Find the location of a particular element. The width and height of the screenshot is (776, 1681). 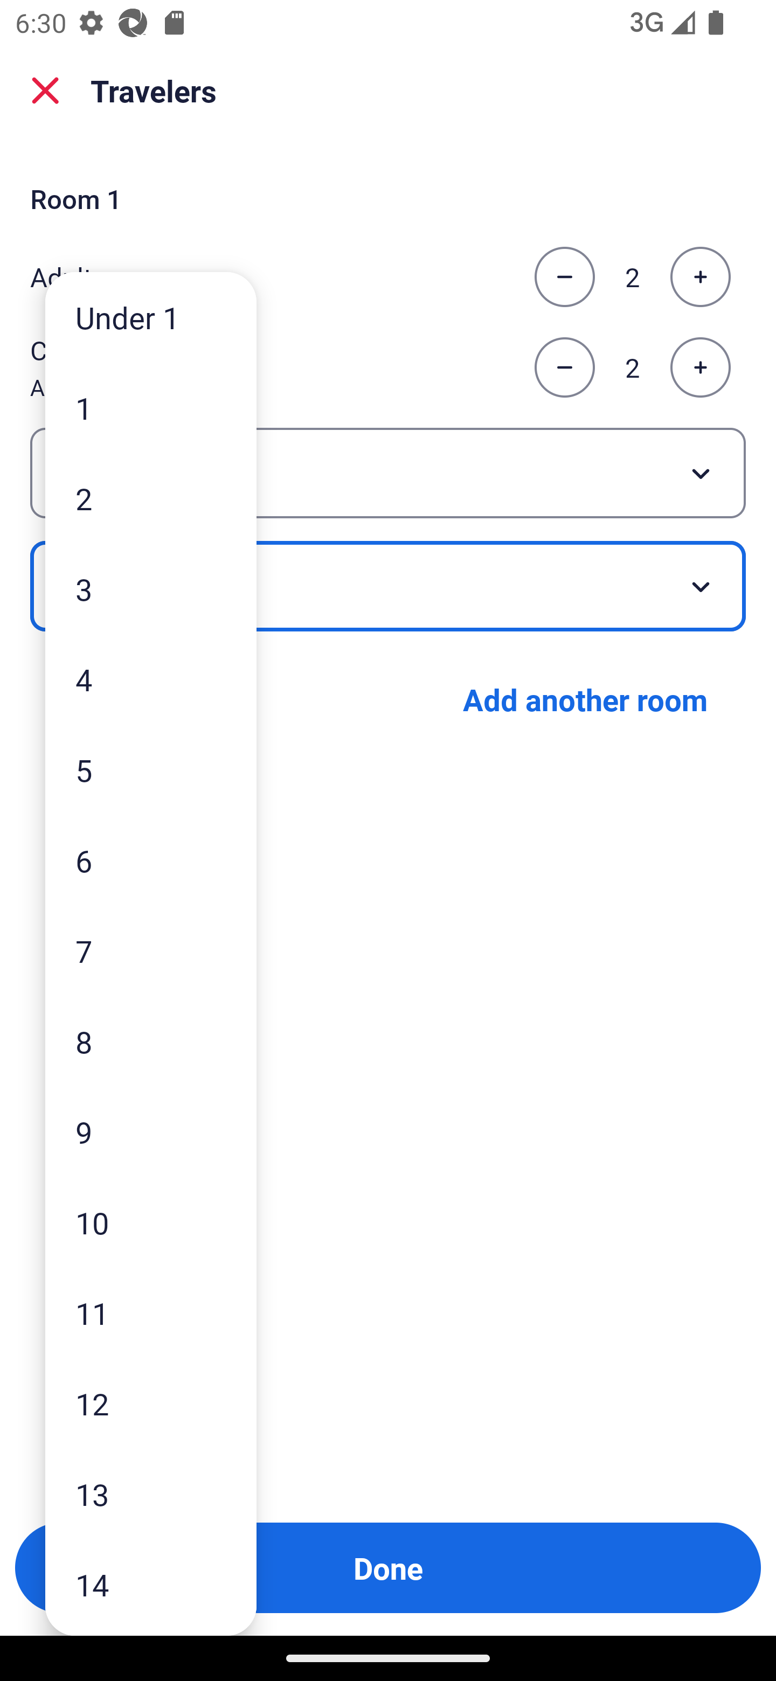

13 is located at coordinates (151, 1494).